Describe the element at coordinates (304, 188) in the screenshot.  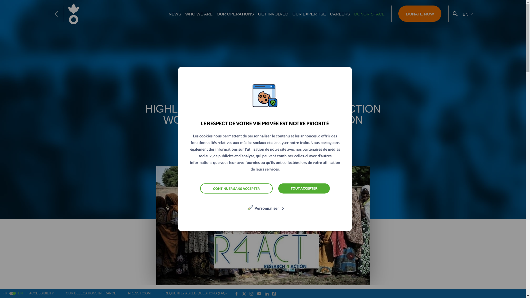
I see `TOUT ACCEPTER` at that location.